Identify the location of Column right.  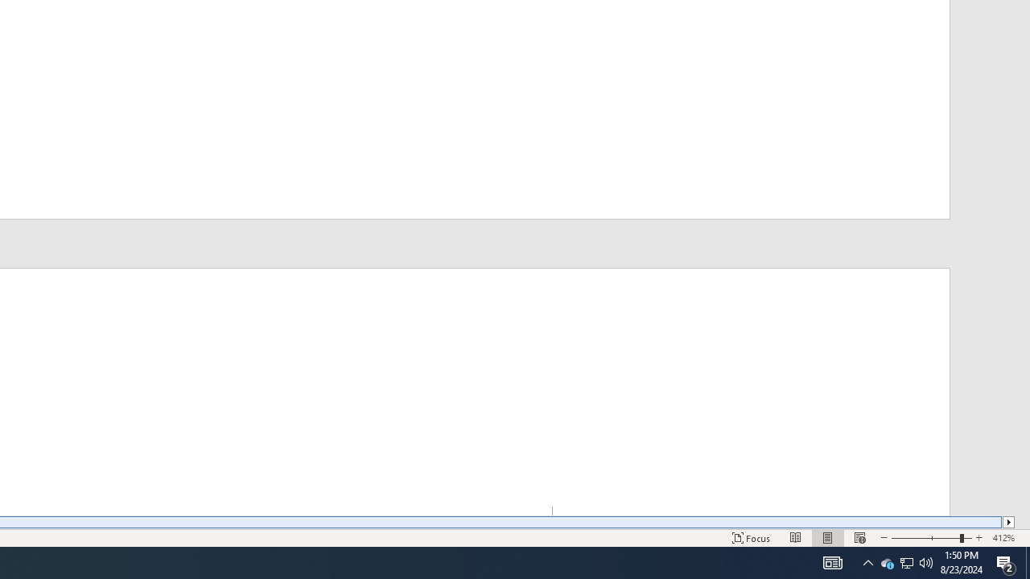
(1009, 522).